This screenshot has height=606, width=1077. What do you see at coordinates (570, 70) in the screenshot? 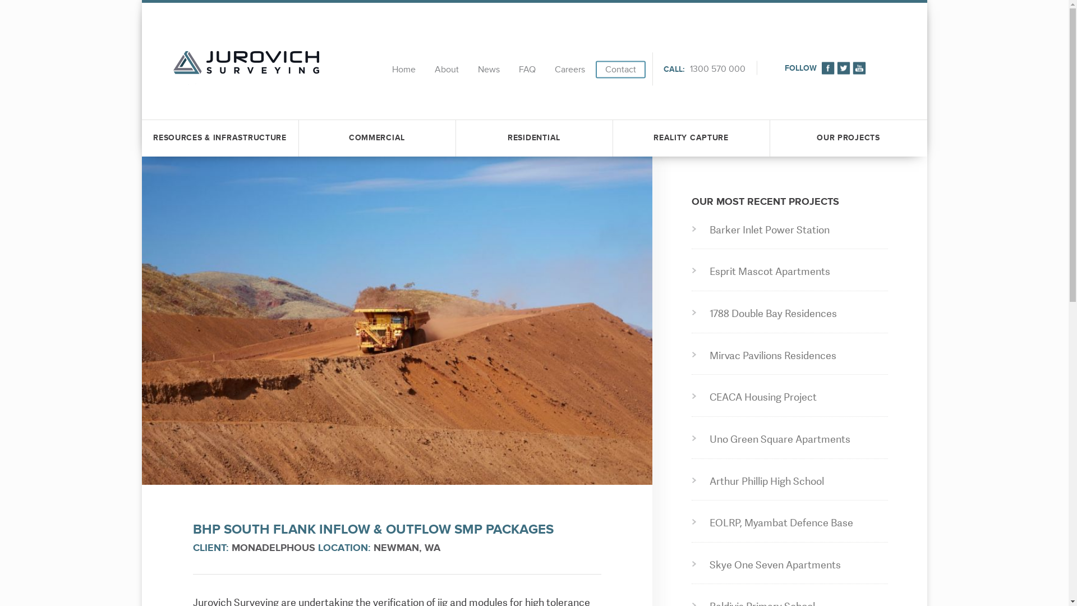
I see `Careers` at bounding box center [570, 70].